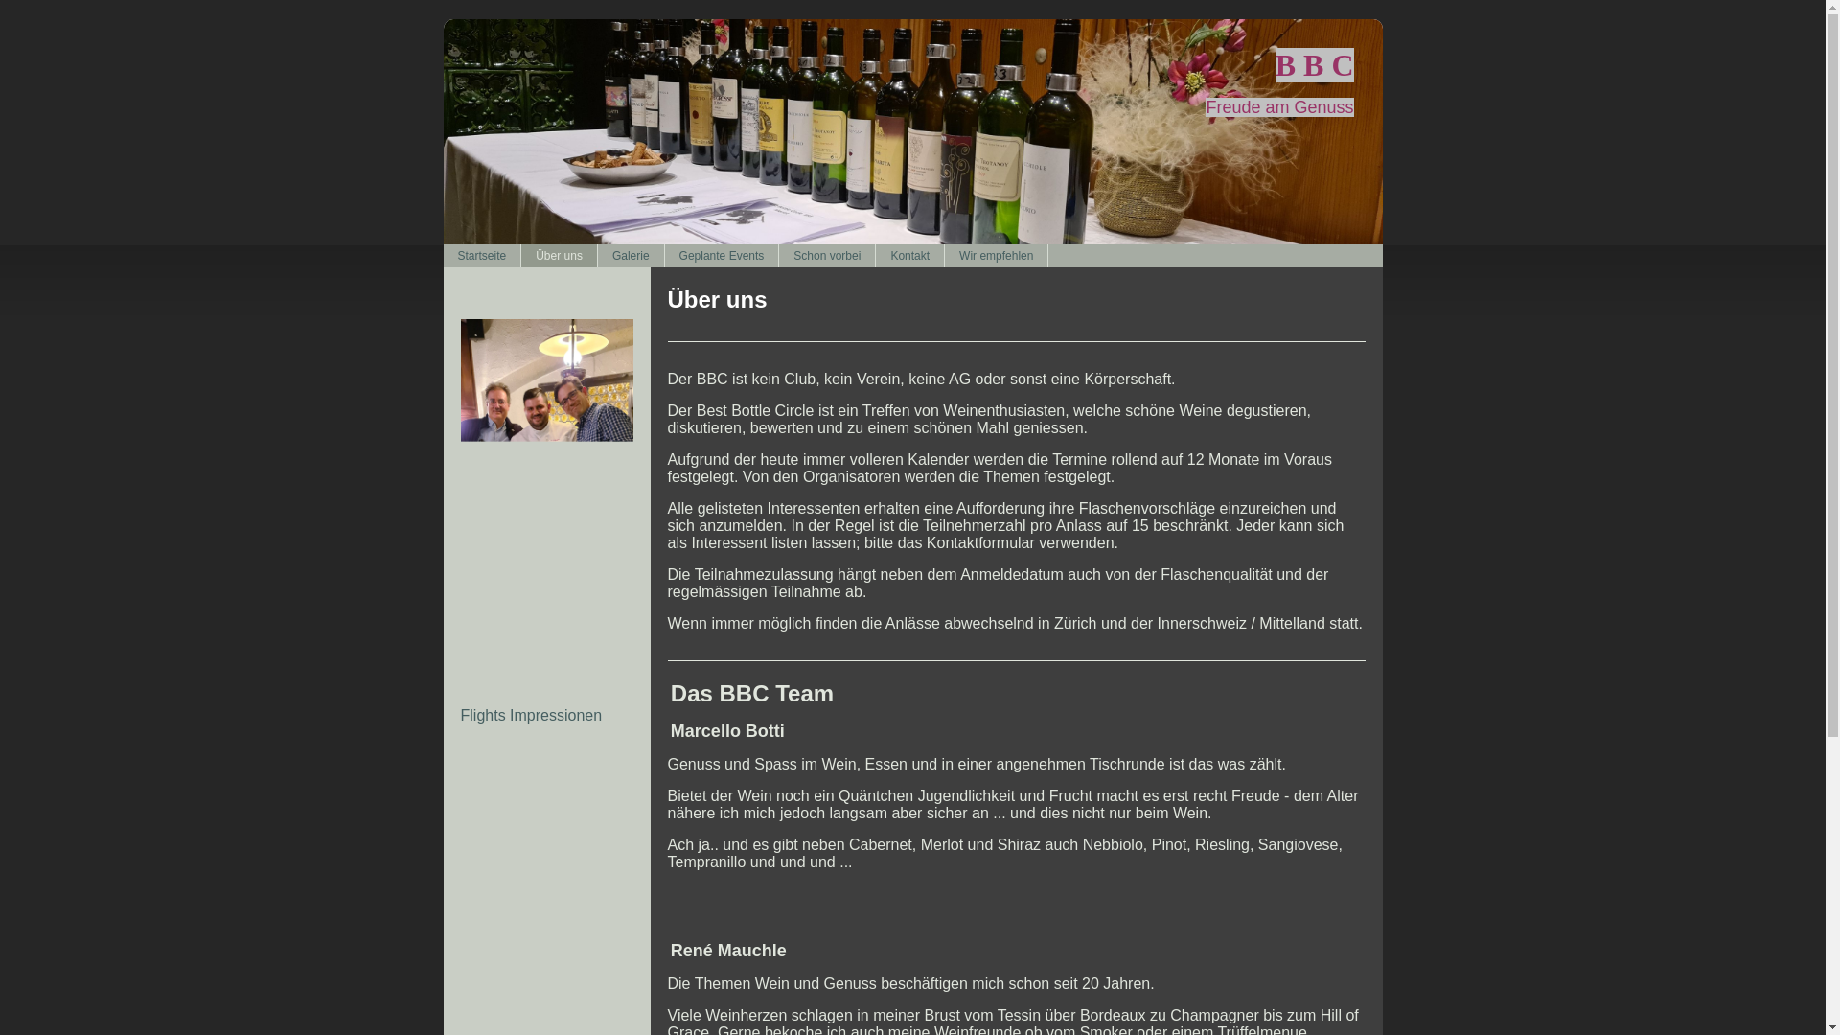 This screenshot has width=1840, height=1035. Describe the element at coordinates (632, 256) in the screenshot. I see `Galerie` at that location.